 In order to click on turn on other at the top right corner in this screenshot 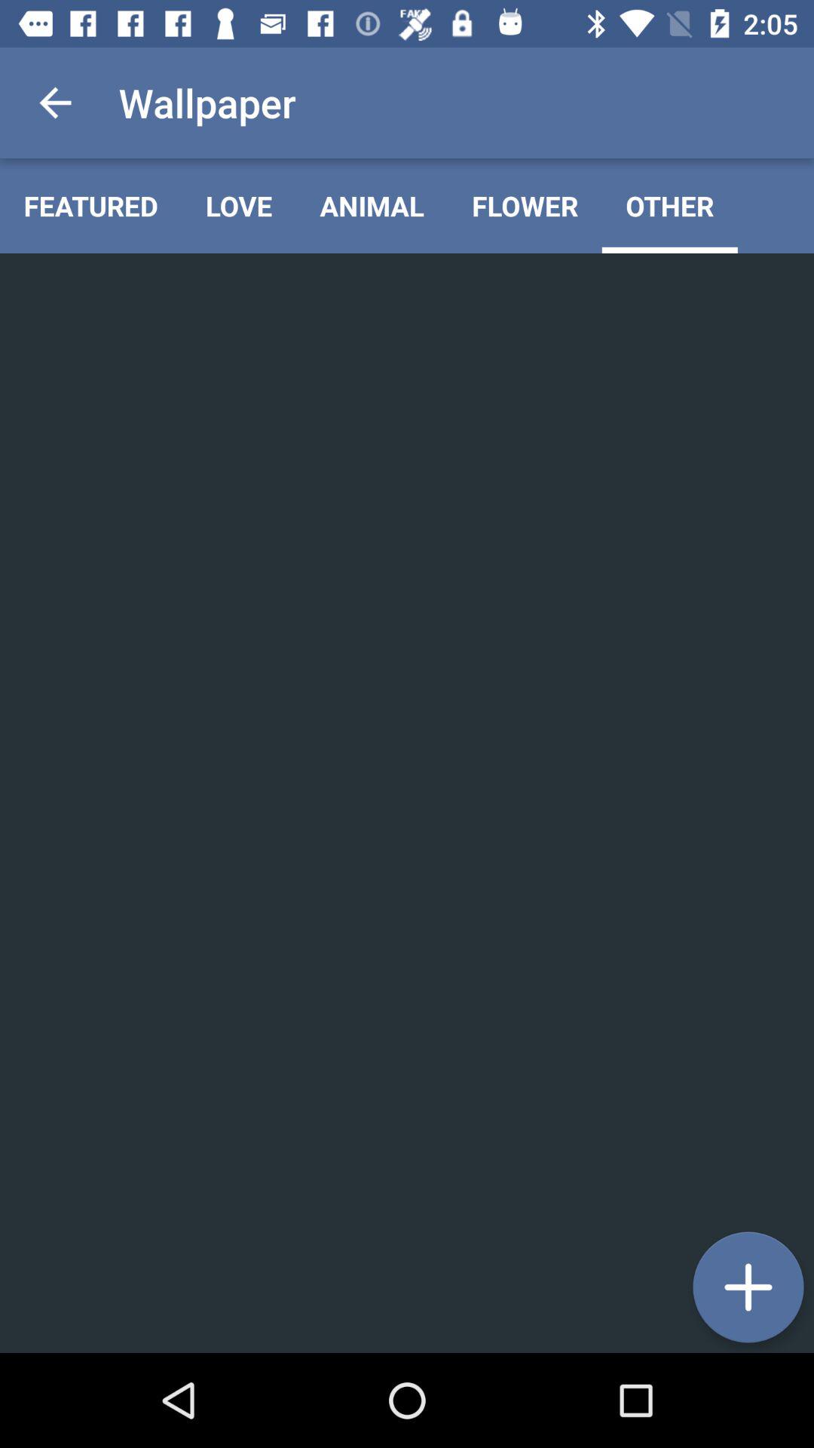, I will do `click(669, 205)`.